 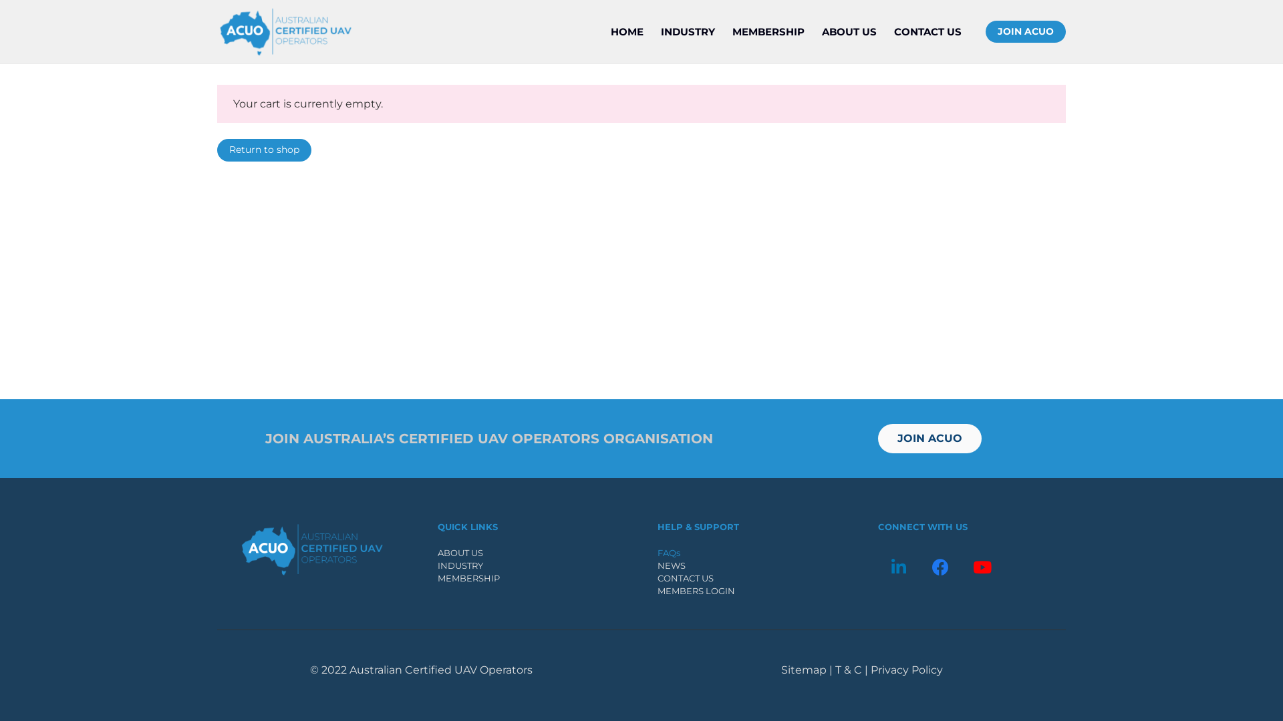 What do you see at coordinates (768, 32) in the screenshot?
I see `MEMBERSHIP` at bounding box center [768, 32].